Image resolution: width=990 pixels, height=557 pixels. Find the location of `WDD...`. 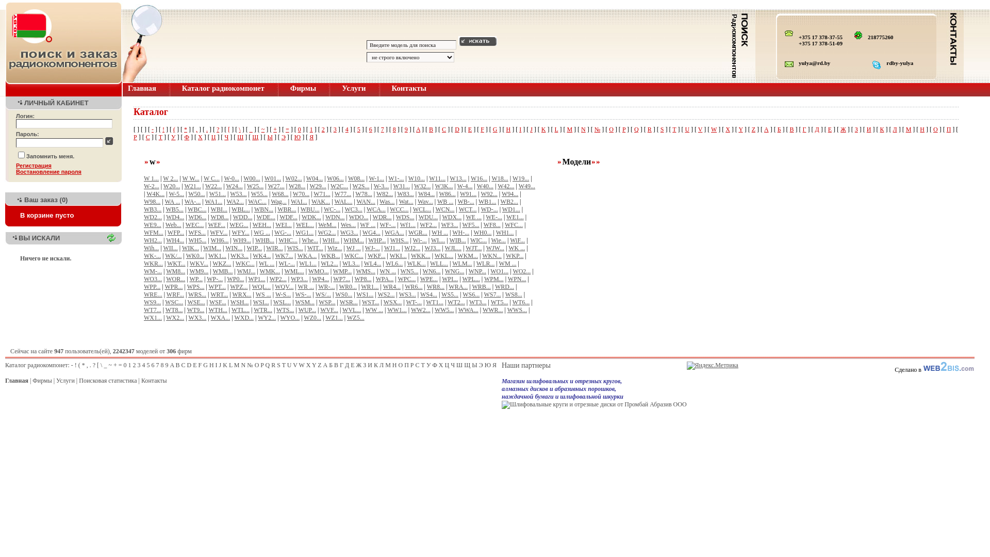

WDD... is located at coordinates (242, 217).